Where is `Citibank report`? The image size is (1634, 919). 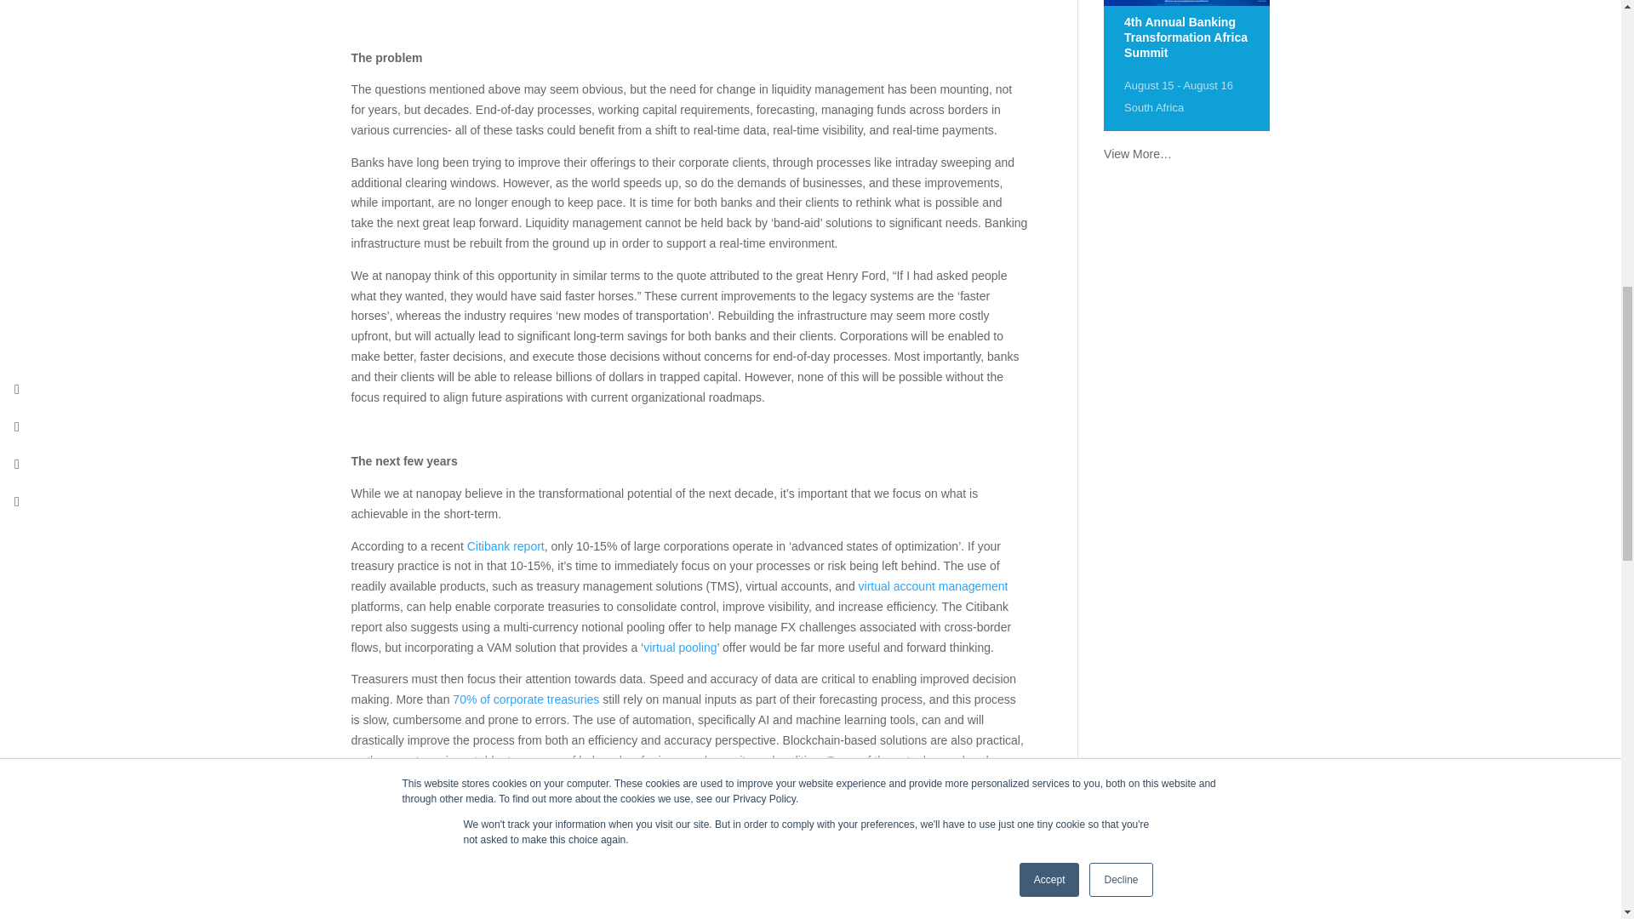 Citibank report is located at coordinates (506, 546).